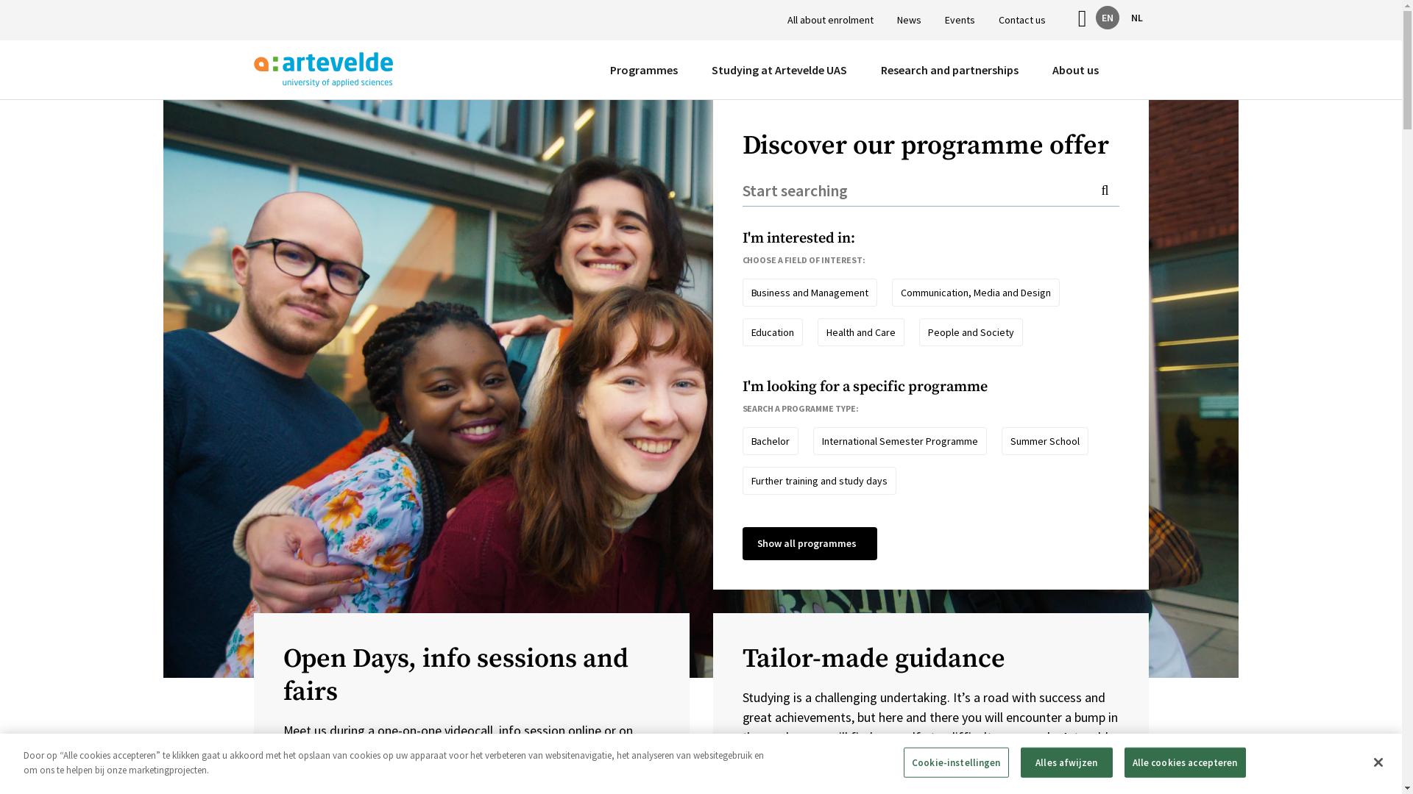 This screenshot has height=794, width=1413. What do you see at coordinates (1110, 190) in the screenshot?
I see `Search` at bounding box center [1110, 190].